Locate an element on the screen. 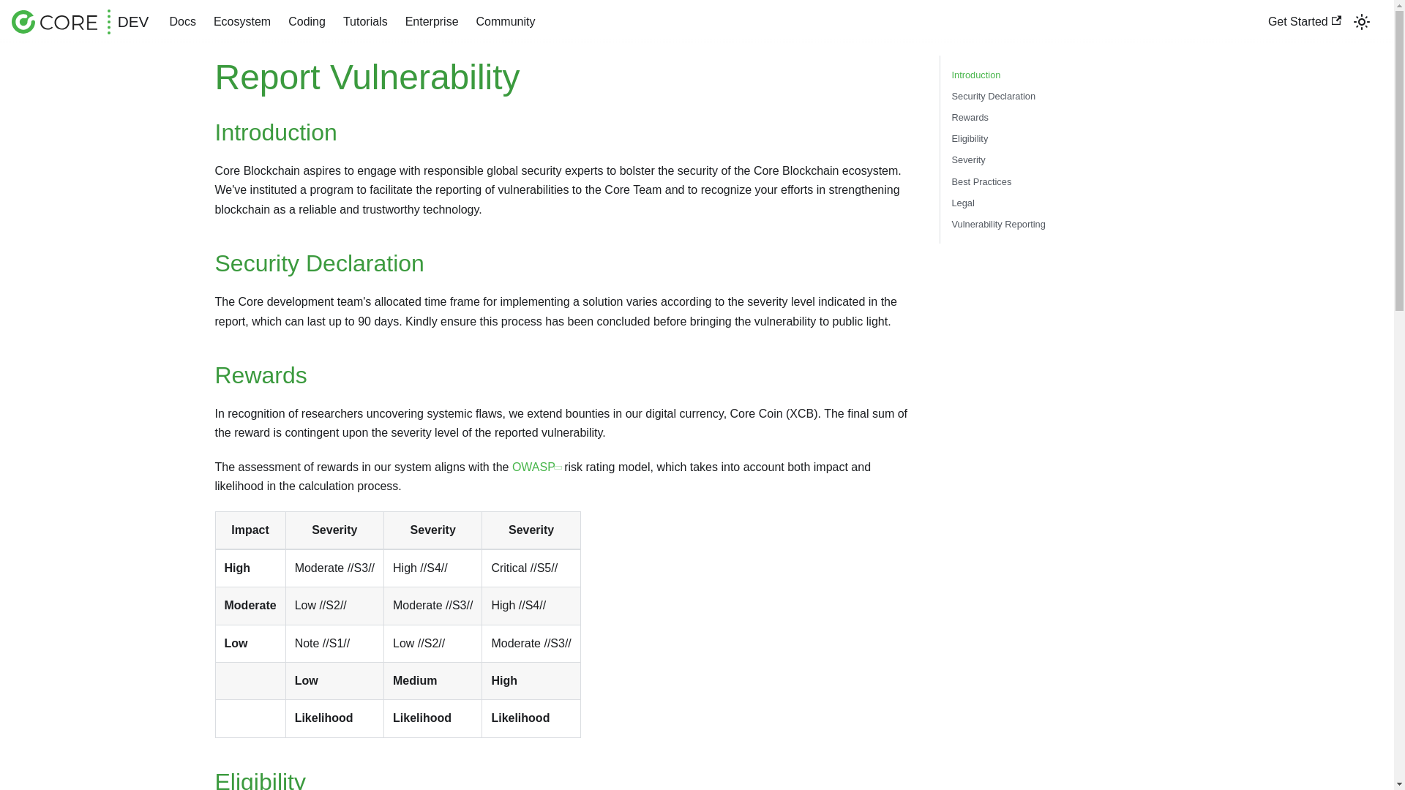 Image resolution: width=1405 pixels, height=790 pixels. Switch between dark and light mode (currently light mode) is located at coordinates (1362, 22).